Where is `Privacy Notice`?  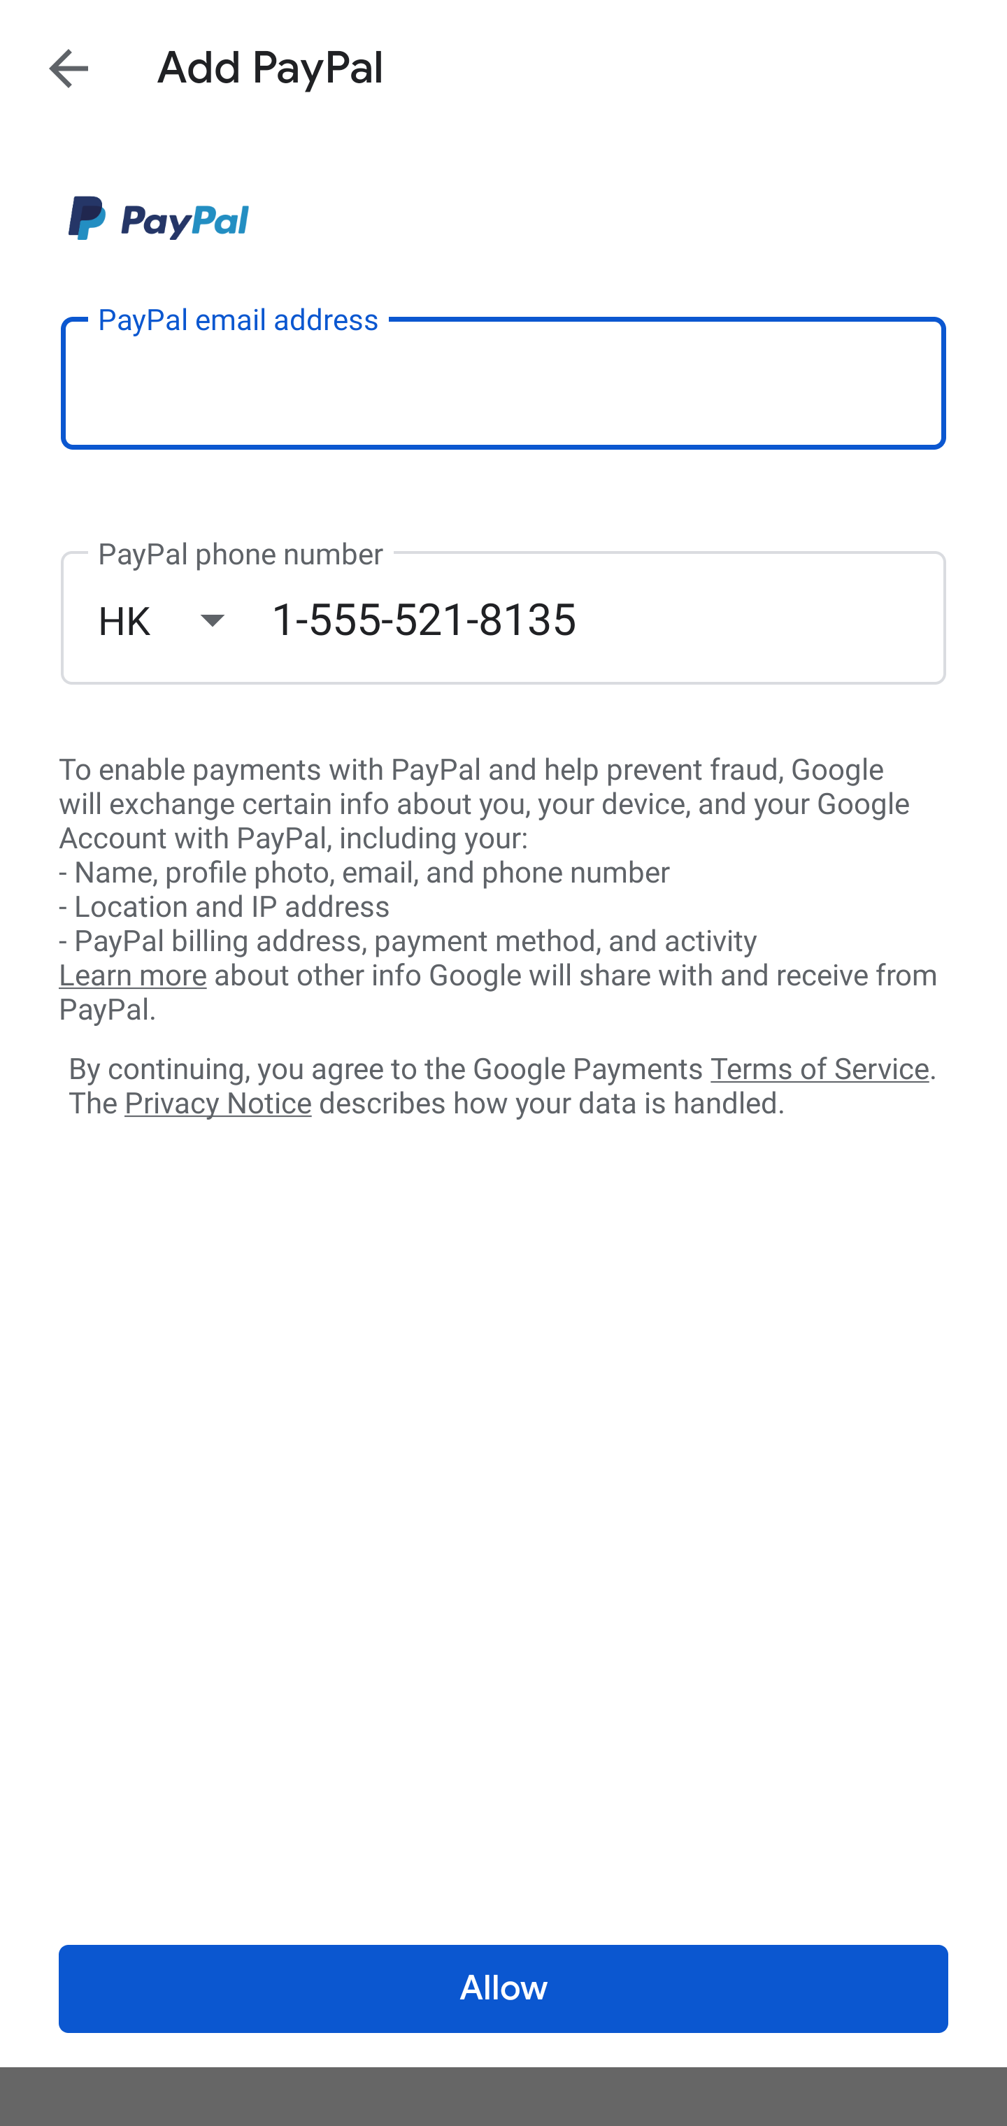
Privacy Notice is located at coordinates (217, 1104).